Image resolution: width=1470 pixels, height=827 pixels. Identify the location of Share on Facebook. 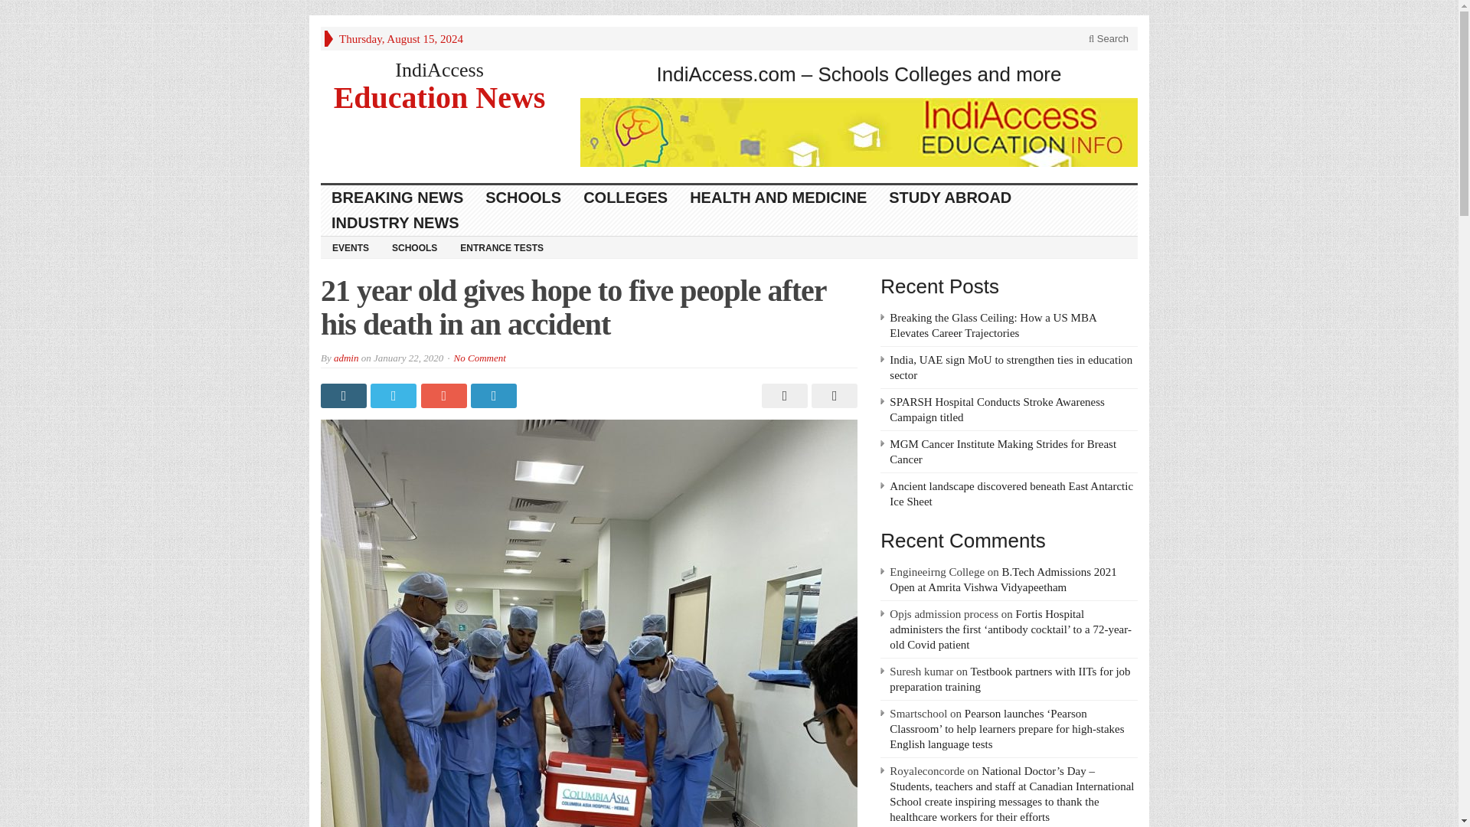
(345, 396).